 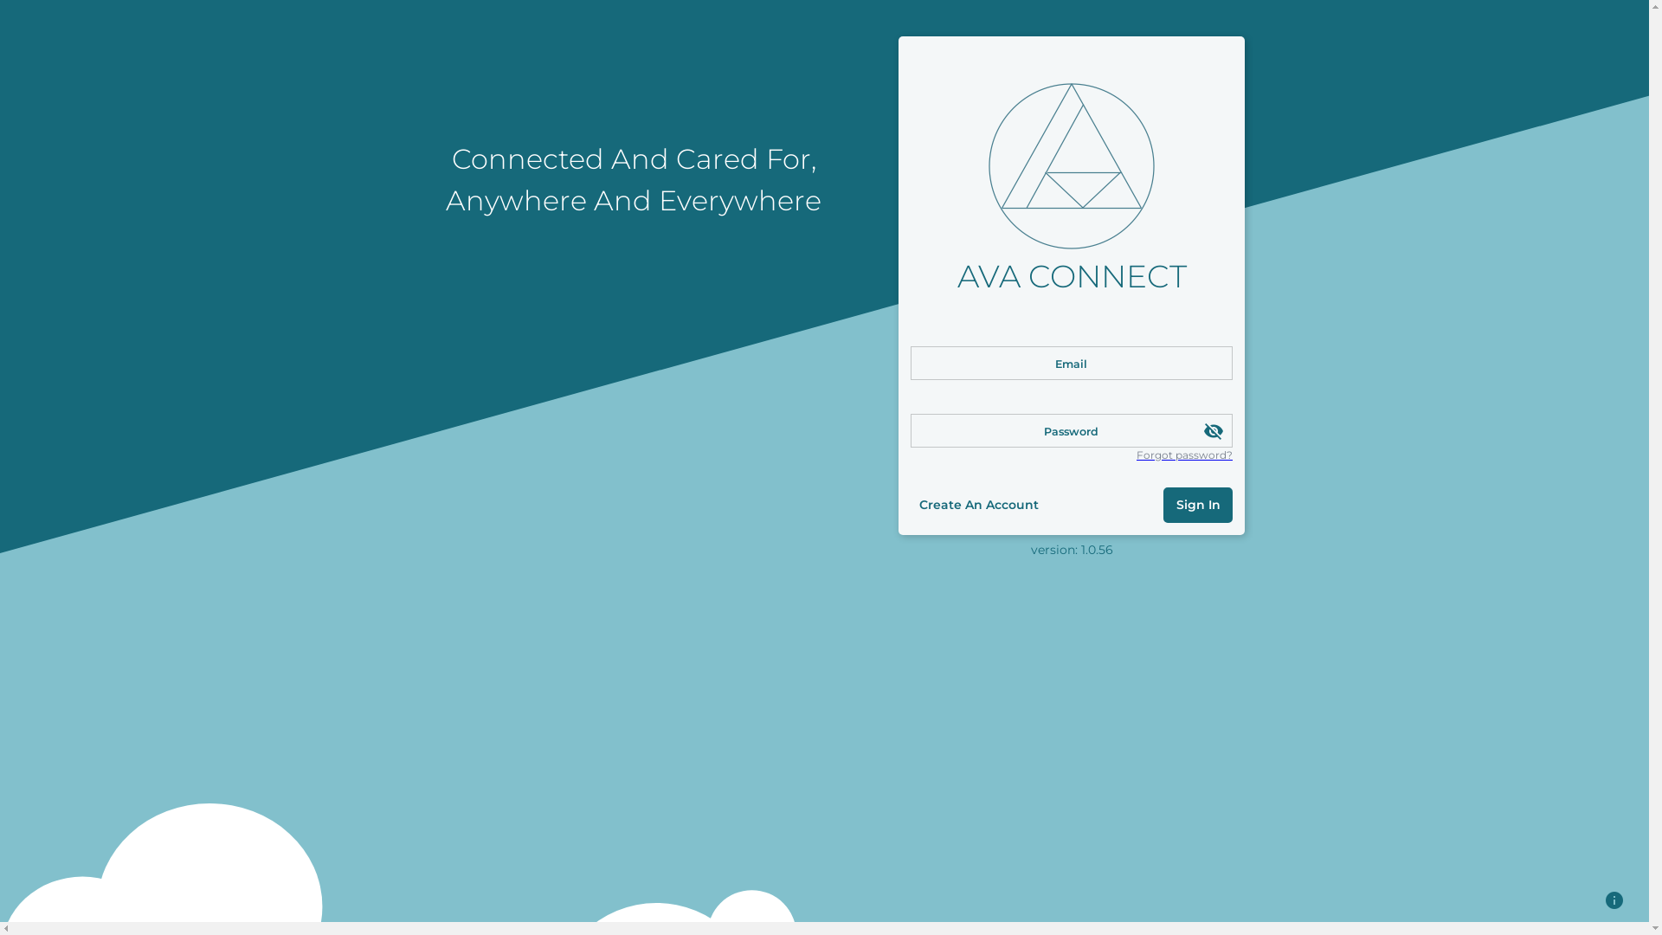 I want to click on Create An Account, so click(x=979, y=506).